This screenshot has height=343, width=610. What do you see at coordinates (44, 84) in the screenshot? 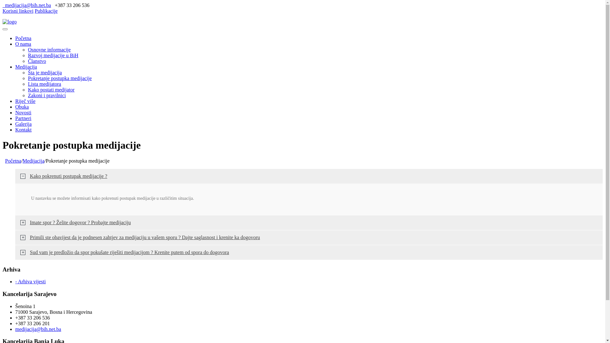
I see `Lista medijatora` at bounding box center [44, 84].